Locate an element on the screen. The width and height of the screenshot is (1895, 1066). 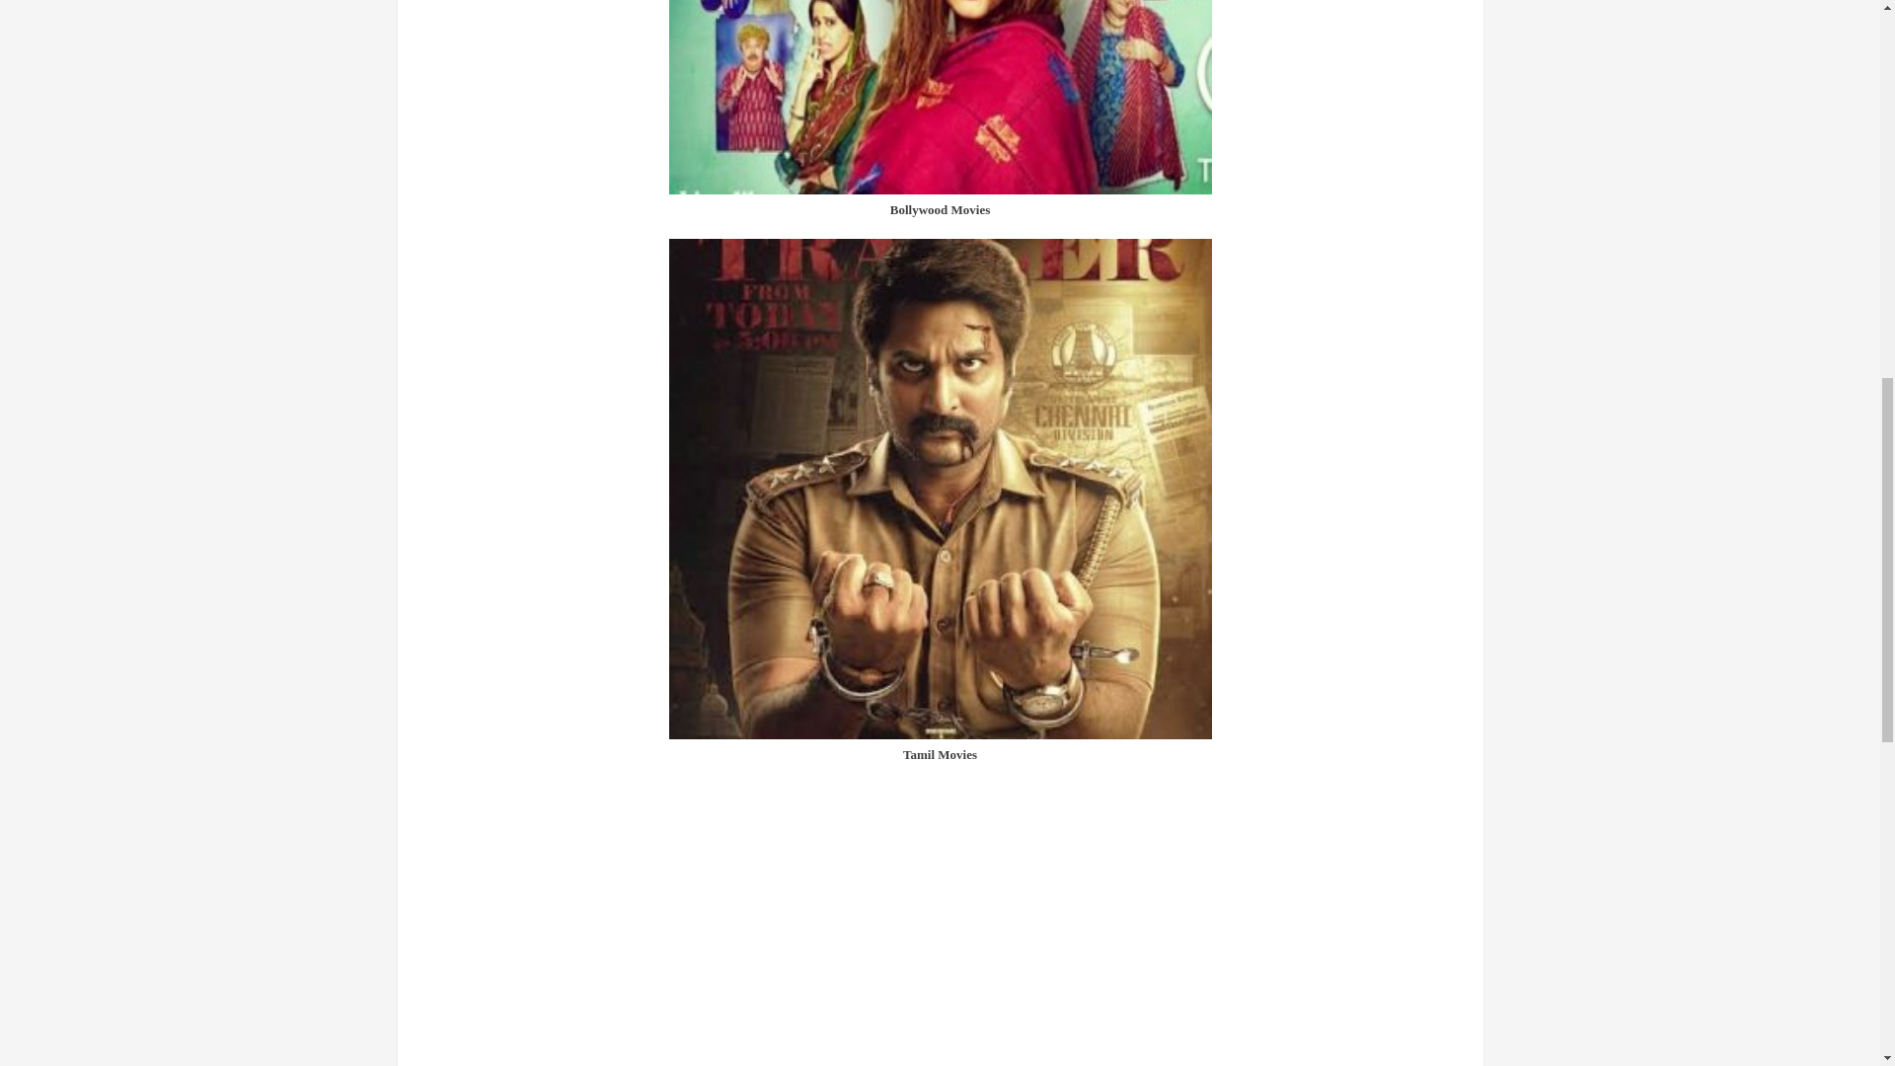
Bollywood Movies is located at coordinates (940, 209).